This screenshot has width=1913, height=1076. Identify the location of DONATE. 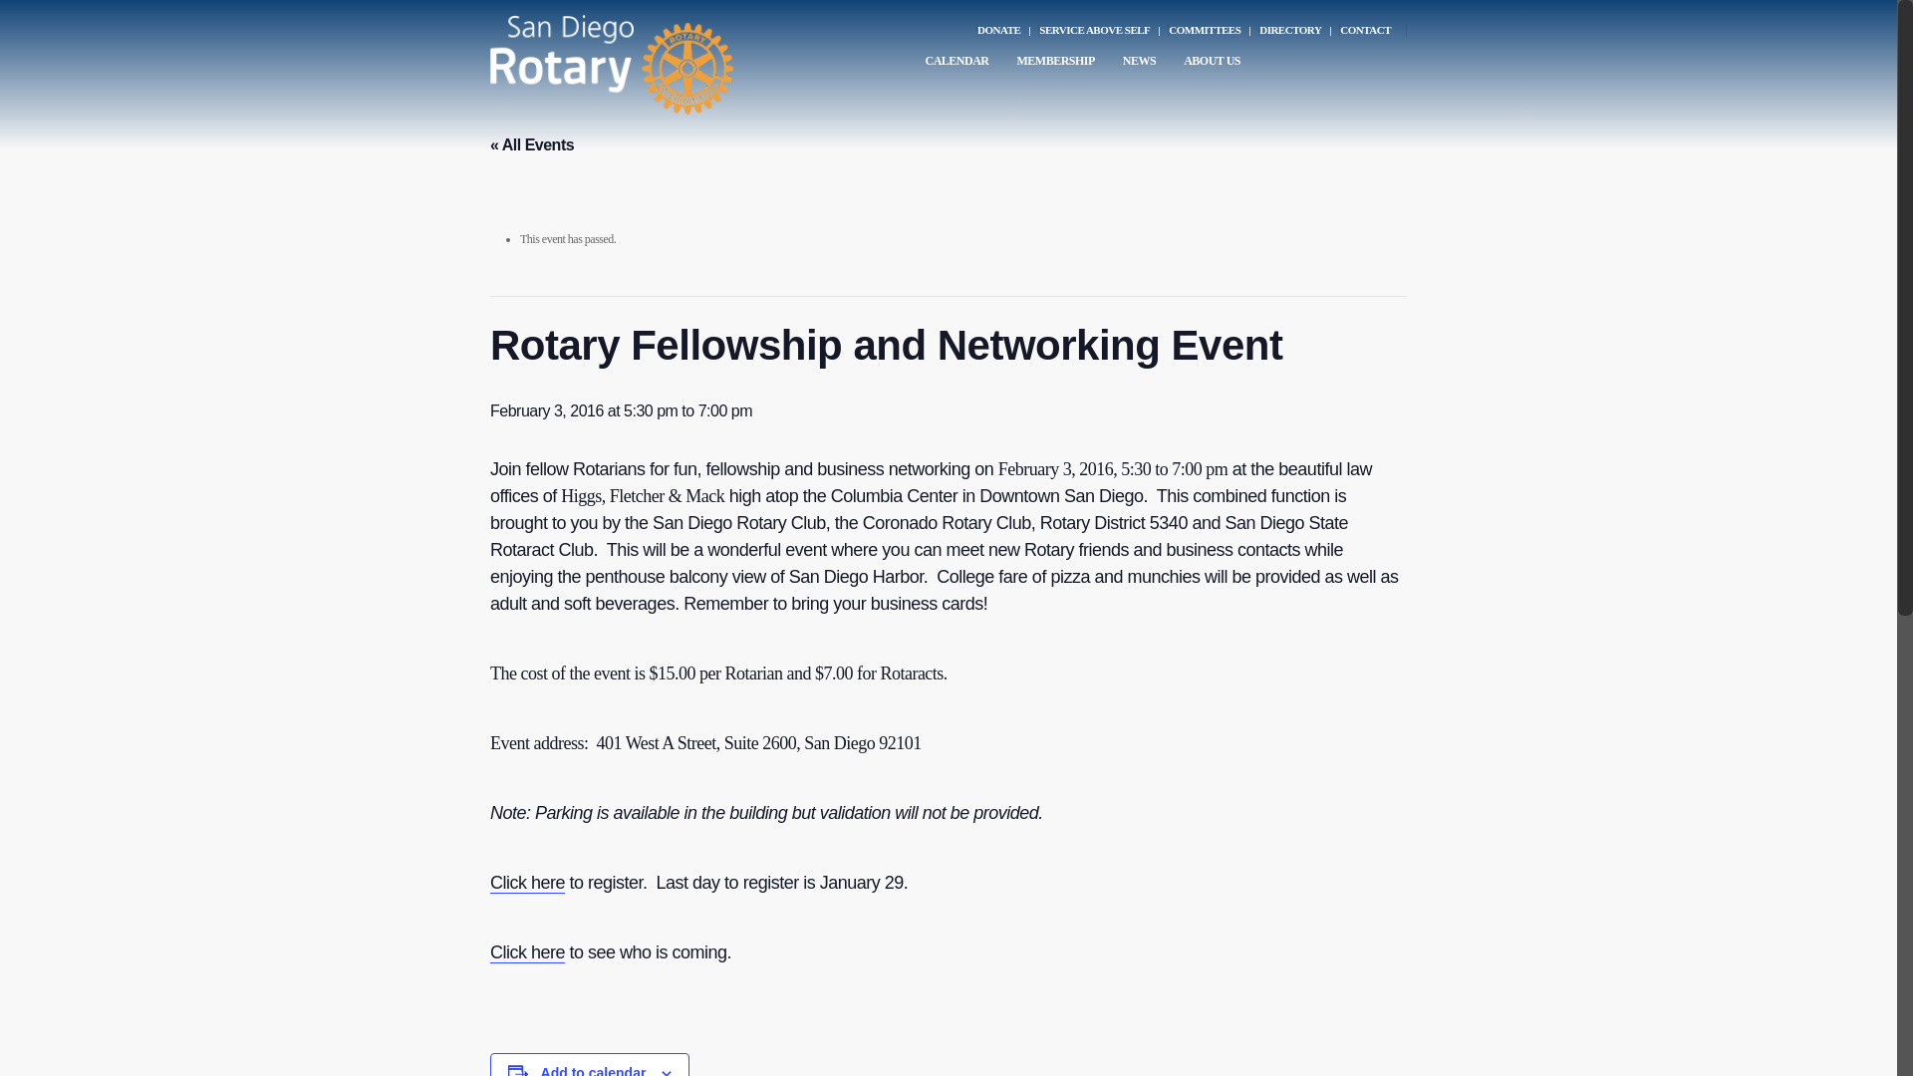
(1006, 30).